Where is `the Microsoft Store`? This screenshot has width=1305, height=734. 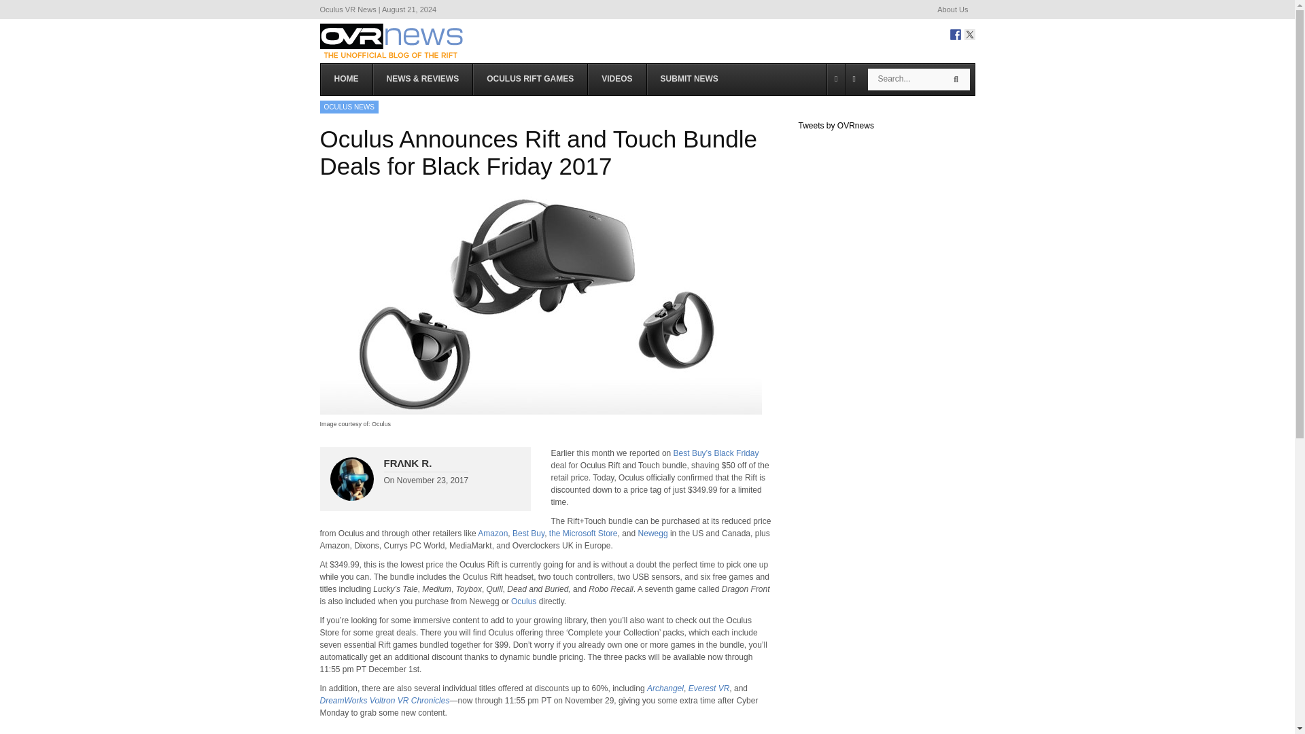 the Microsoft Store is located at coordinates (583, 533).